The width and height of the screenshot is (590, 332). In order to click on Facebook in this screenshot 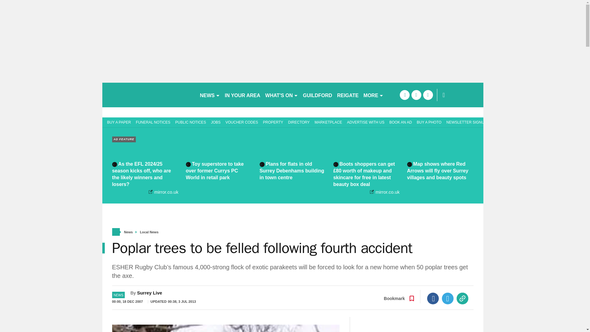, I will do `click(433, 298)`.